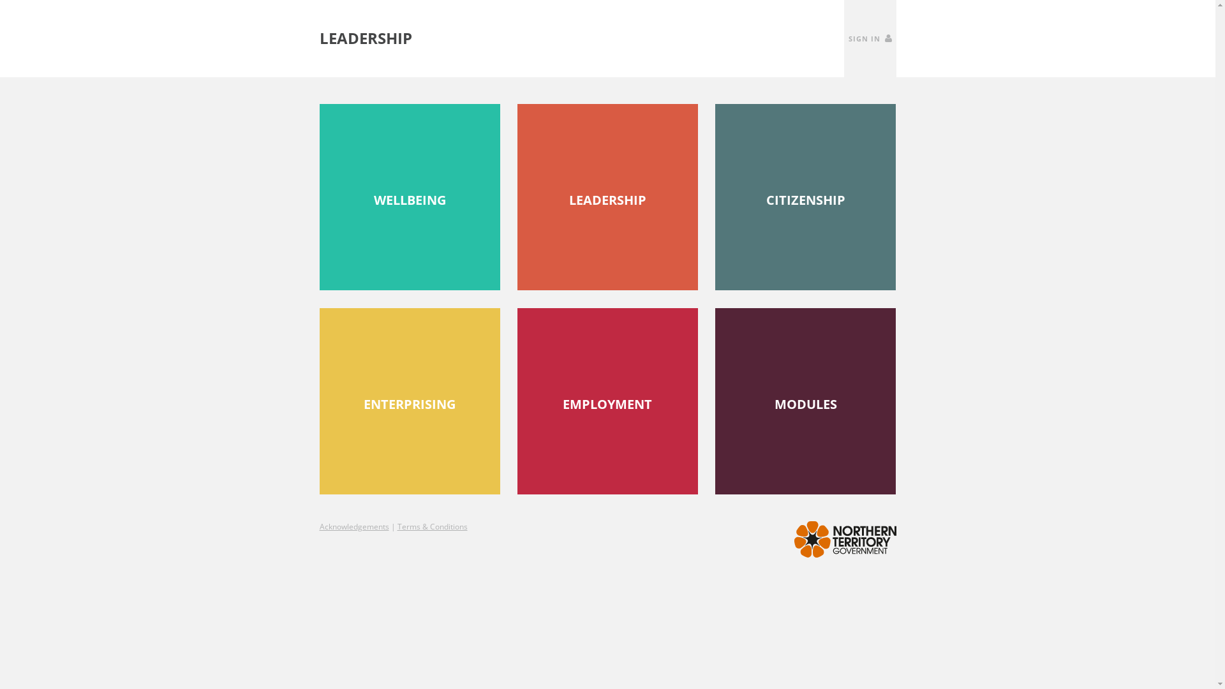 The height and width of the screenshot is (689, 1225). Describe the element at coordinates (353, 527) in the screenshot. I see `Acknowledgements` at that location.